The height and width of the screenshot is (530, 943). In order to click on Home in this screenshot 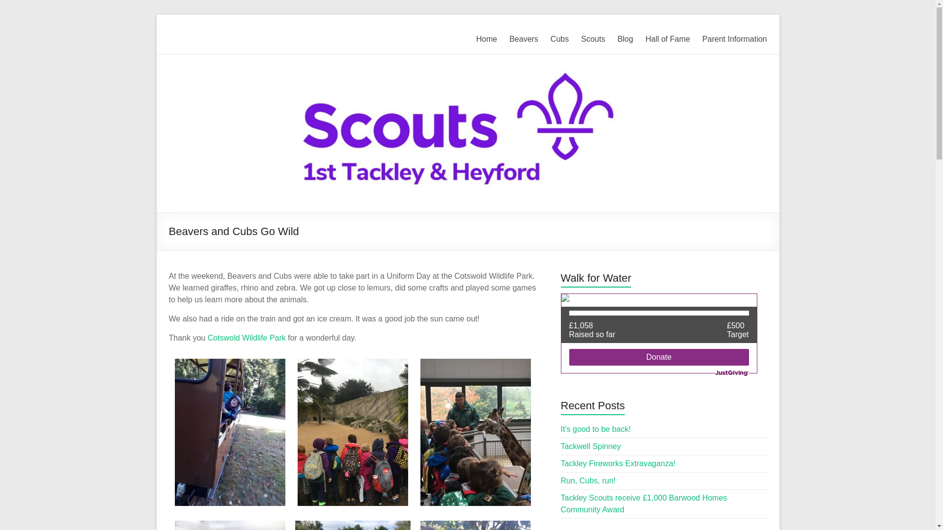, I will do `click(486, 39)`.